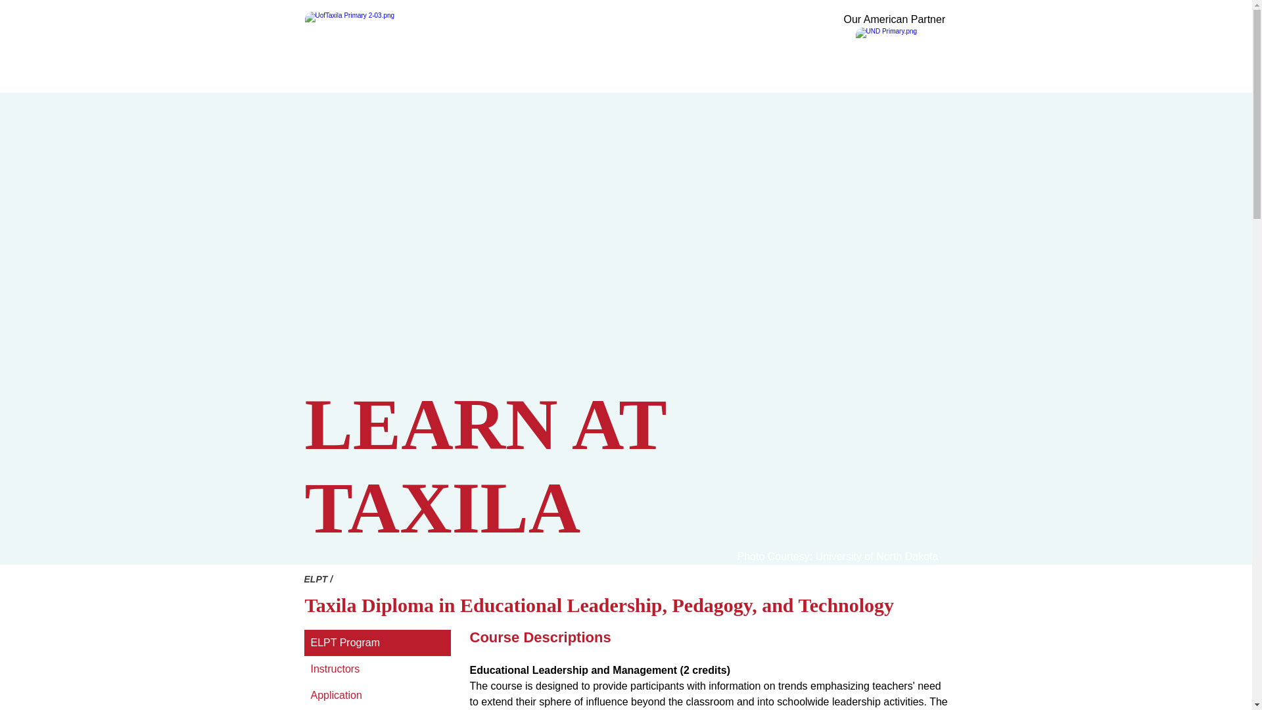 The width and height of the screenshot is (1262, 710). Describe the element at coordinates (377, 642) in the screenshot. I see `ELPT Program` at that location.